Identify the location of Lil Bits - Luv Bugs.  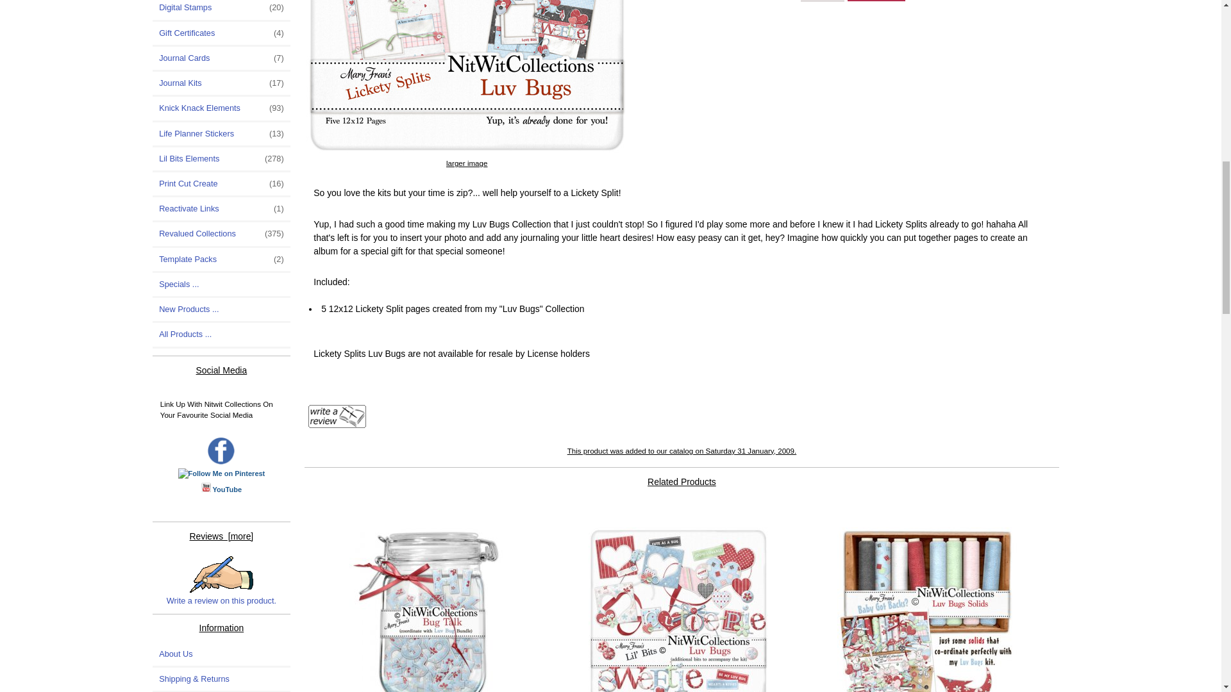
(678, 609).